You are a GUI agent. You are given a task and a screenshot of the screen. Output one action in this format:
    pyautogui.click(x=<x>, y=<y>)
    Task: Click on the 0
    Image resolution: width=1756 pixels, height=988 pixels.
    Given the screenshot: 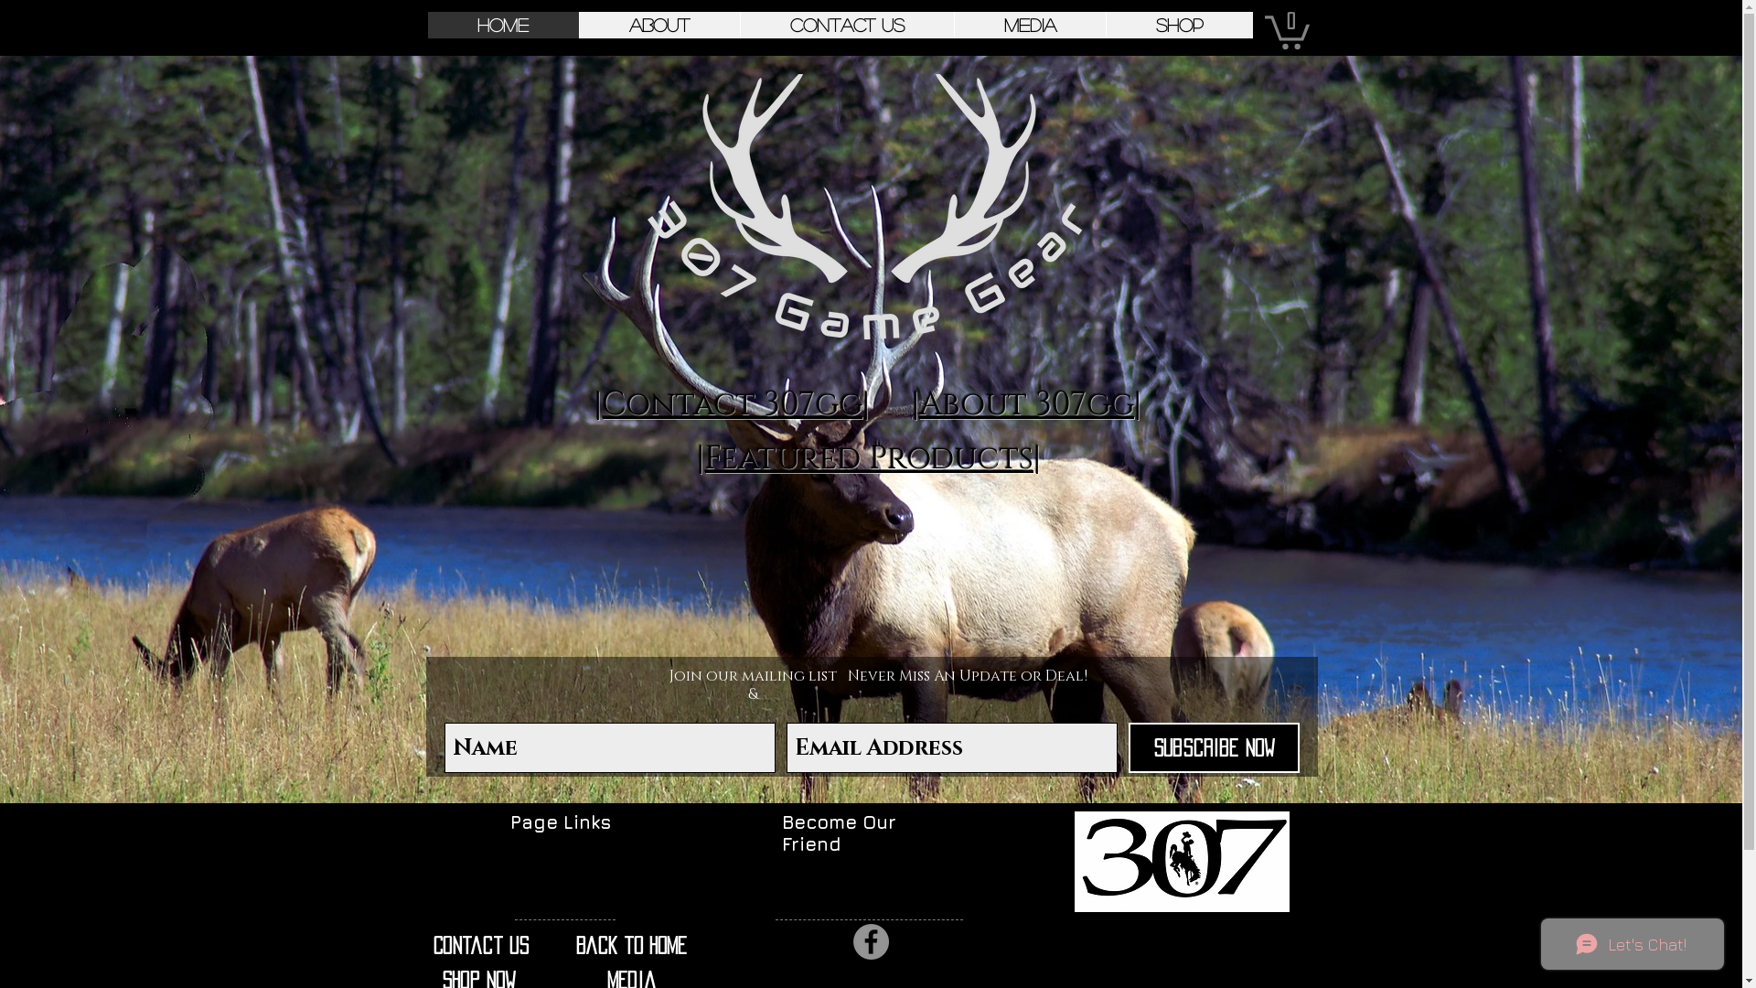 What is the action you would take?
    pyautogui.click(x=1286, y=31)
    